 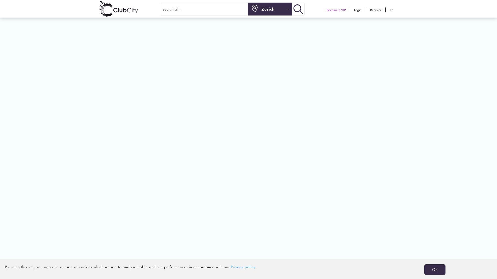 I want to click on Become a VIP, so click(x=336, y=10).